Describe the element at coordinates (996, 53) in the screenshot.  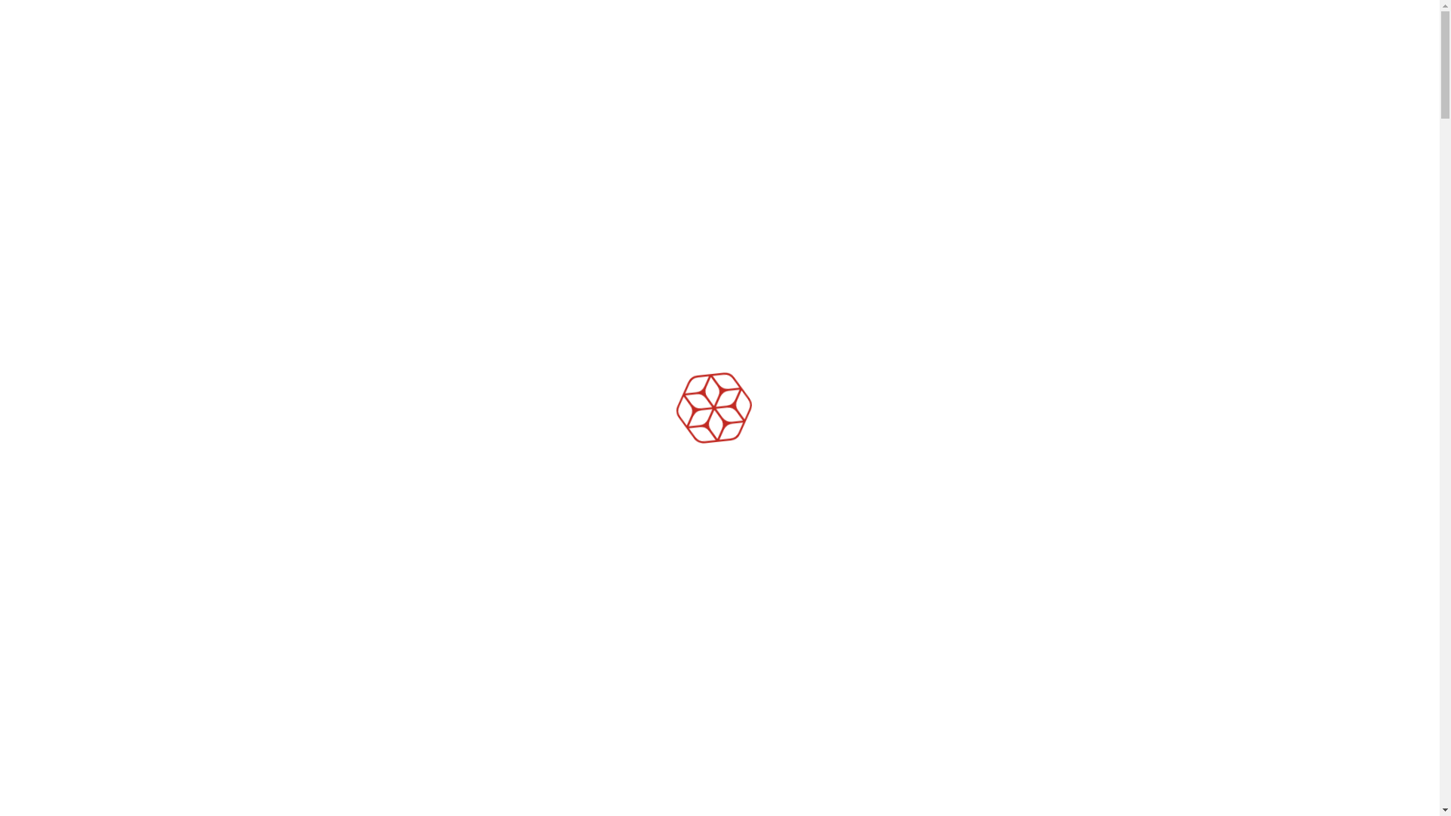
I see `NEWS` at that location.